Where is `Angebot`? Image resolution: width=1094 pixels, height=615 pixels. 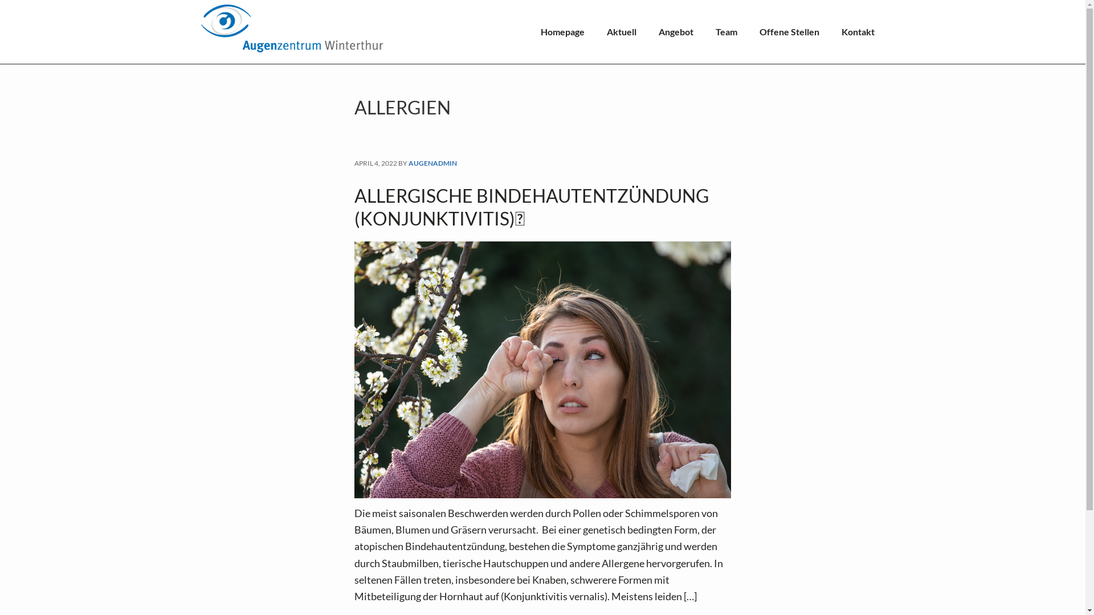 Angebot is located at coordinates (676, 32).